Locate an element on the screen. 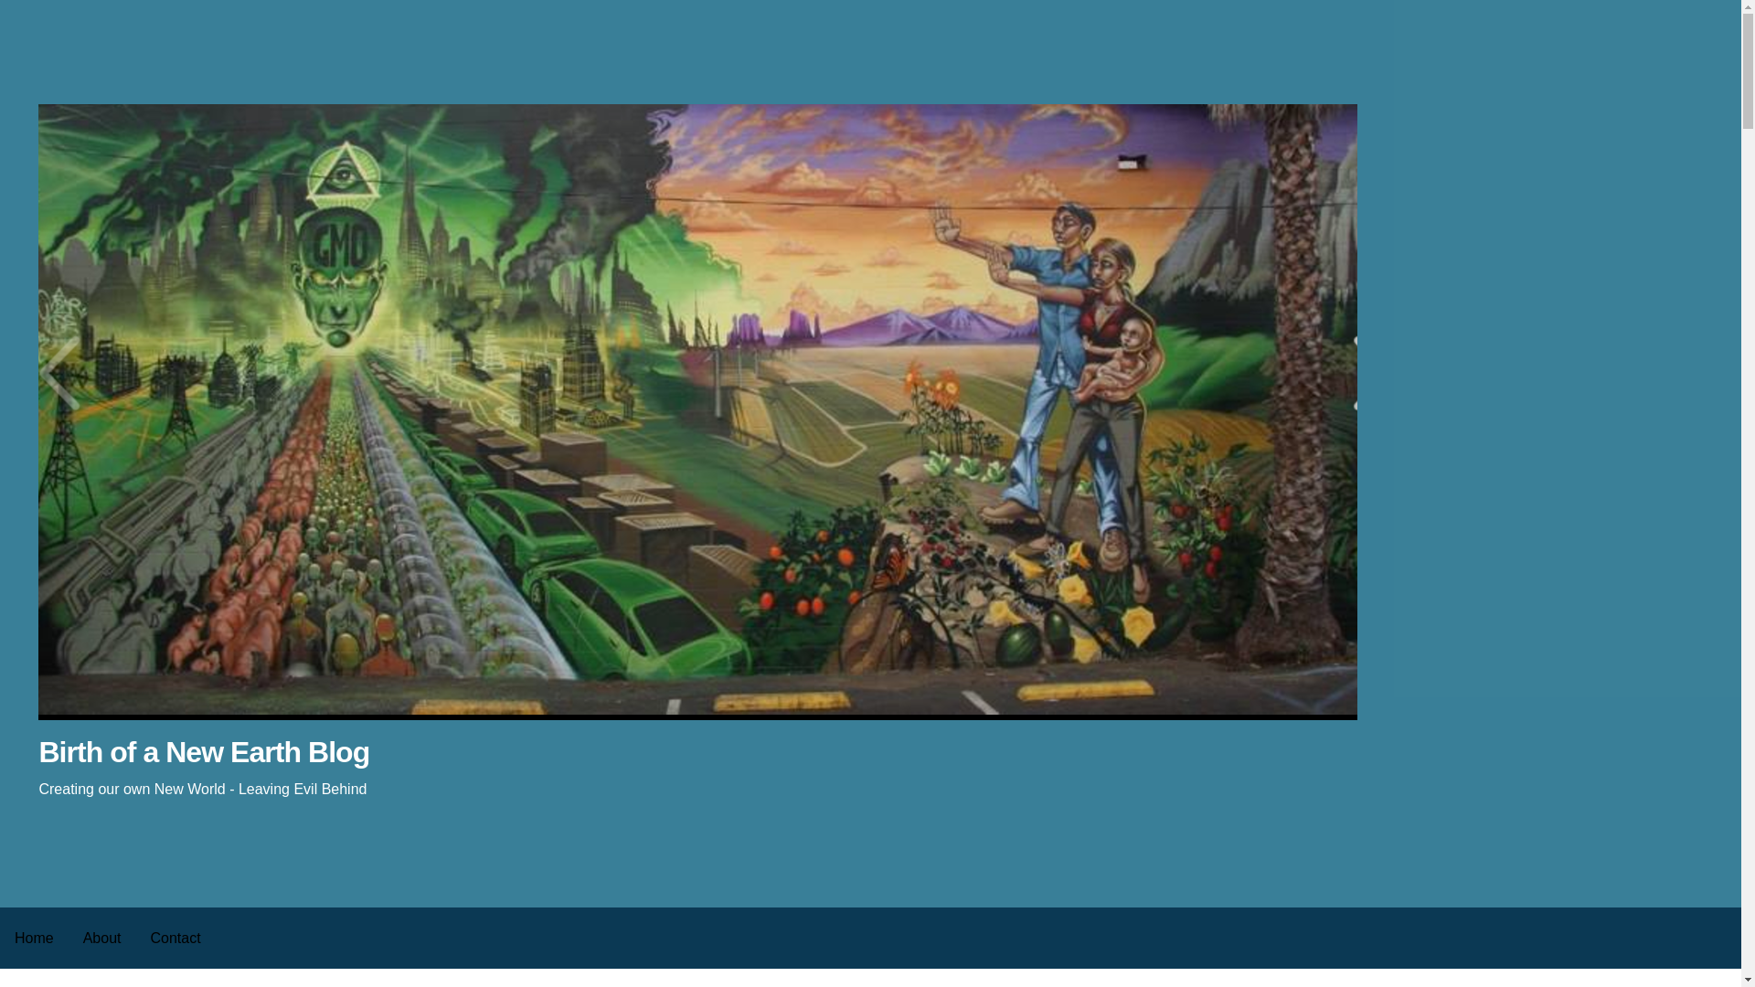 The image size is (1755, 987). Home is located at coordinates (34, 938).